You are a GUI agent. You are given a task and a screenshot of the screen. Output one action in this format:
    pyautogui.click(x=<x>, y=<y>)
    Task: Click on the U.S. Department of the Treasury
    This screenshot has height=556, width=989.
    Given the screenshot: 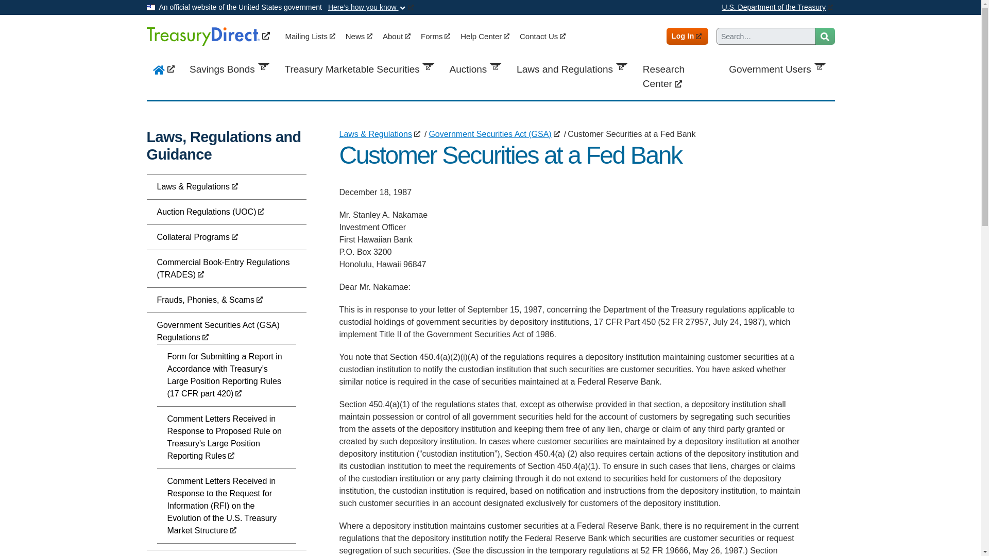 What is the action you would take?
    pyautogui.click(x=778, y=7)
    